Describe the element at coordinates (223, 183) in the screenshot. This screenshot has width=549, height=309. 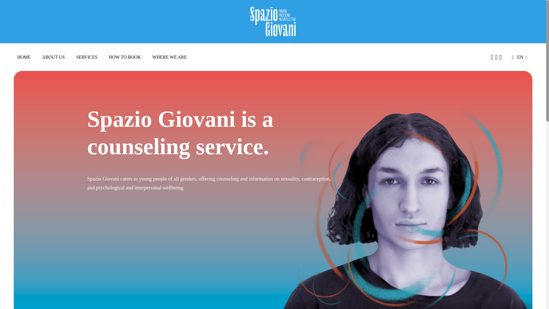
I see `0541 747 600` at that location.